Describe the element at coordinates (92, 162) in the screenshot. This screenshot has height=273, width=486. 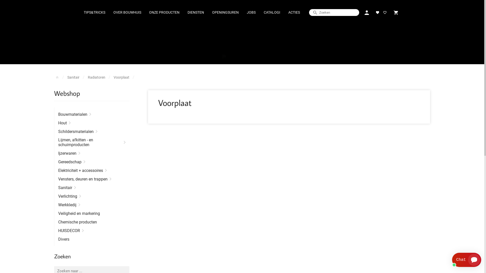
I see `Gereedschap
keyboard_arrow_down` at that location.